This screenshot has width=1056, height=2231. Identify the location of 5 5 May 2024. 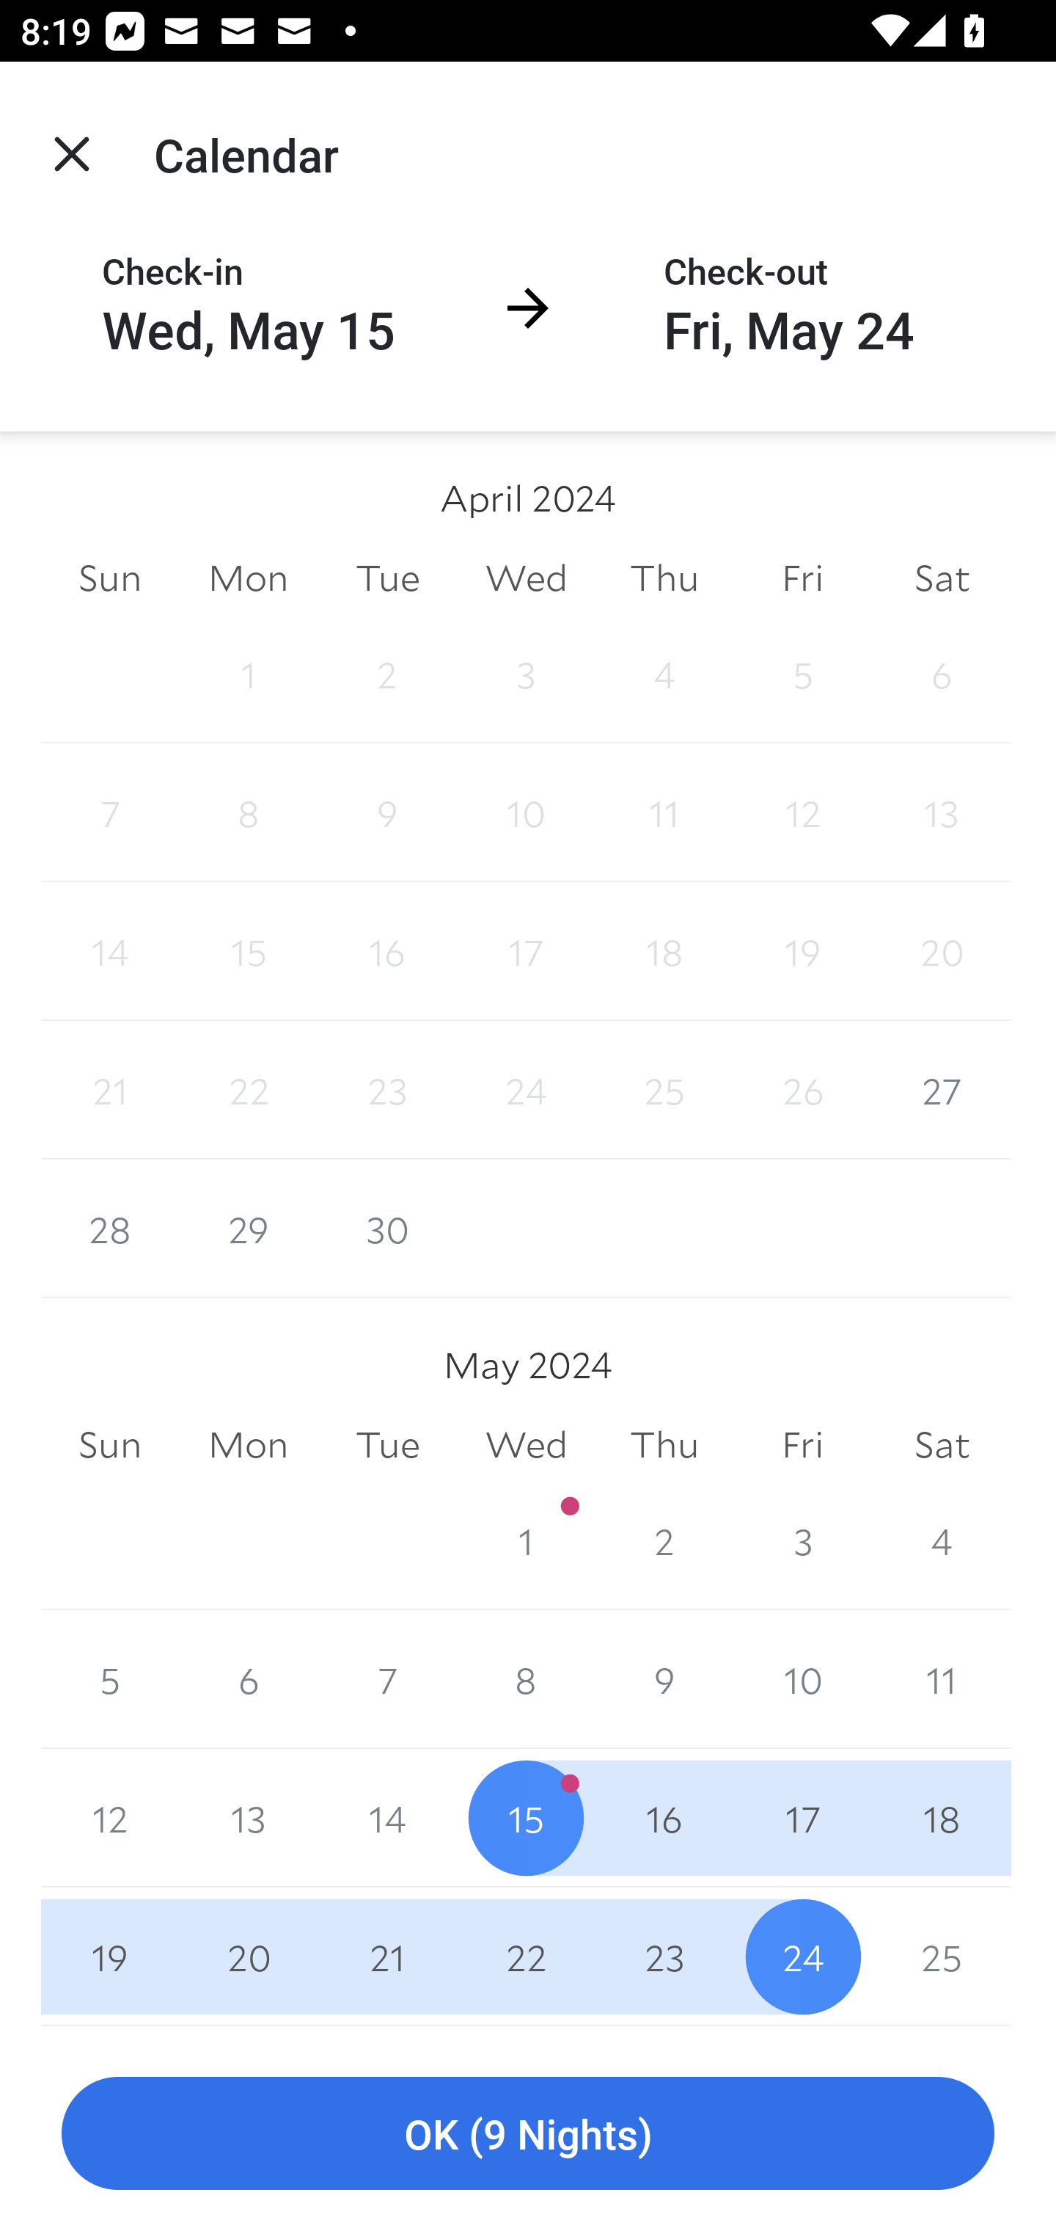
(110, 1679).